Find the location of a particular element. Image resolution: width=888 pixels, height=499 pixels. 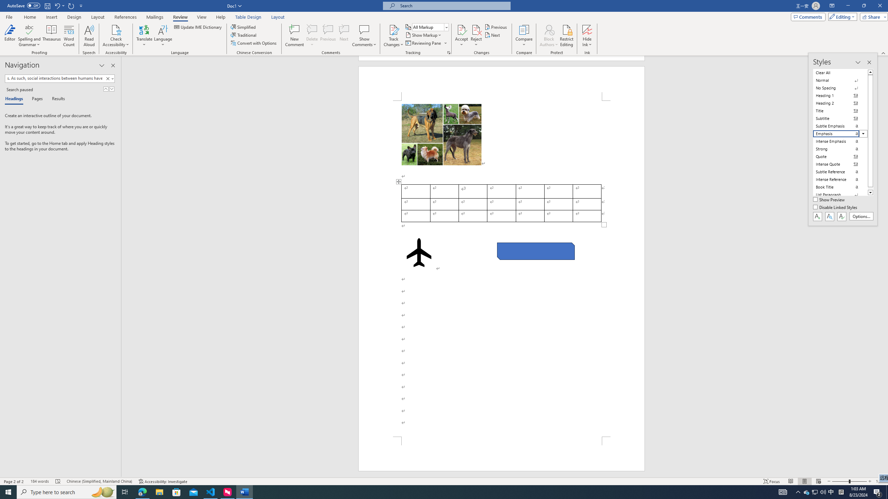

Undo Style is located at coordinates (59, 6).